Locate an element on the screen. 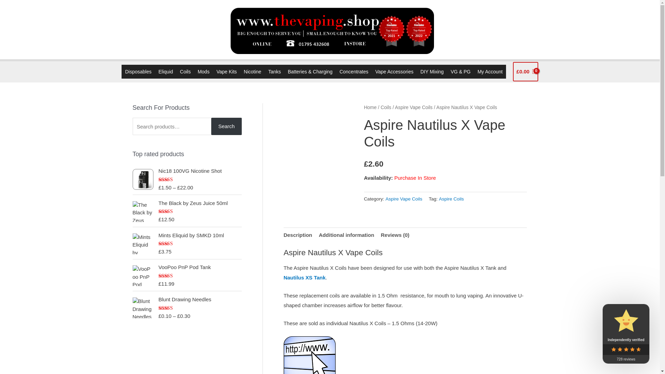  Vape Kits is located at coordinates (227, 71).